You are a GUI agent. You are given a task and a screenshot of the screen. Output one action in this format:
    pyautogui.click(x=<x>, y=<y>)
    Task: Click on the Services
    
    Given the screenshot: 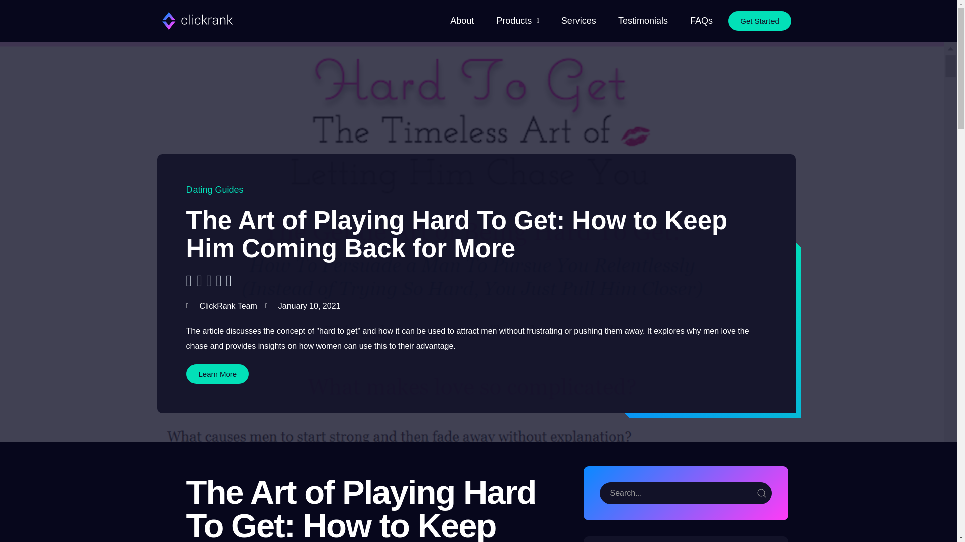 What is the action you would take?
    pyautogui.click(x=579, y=21)
    